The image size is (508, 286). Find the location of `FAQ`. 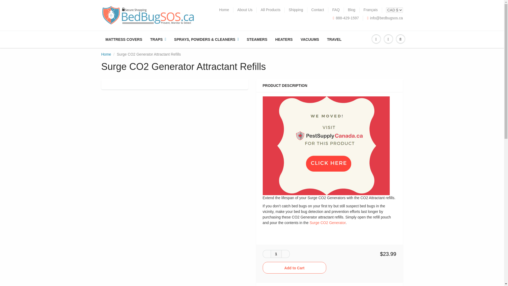

FAQ is located at coordinates (336, 10).